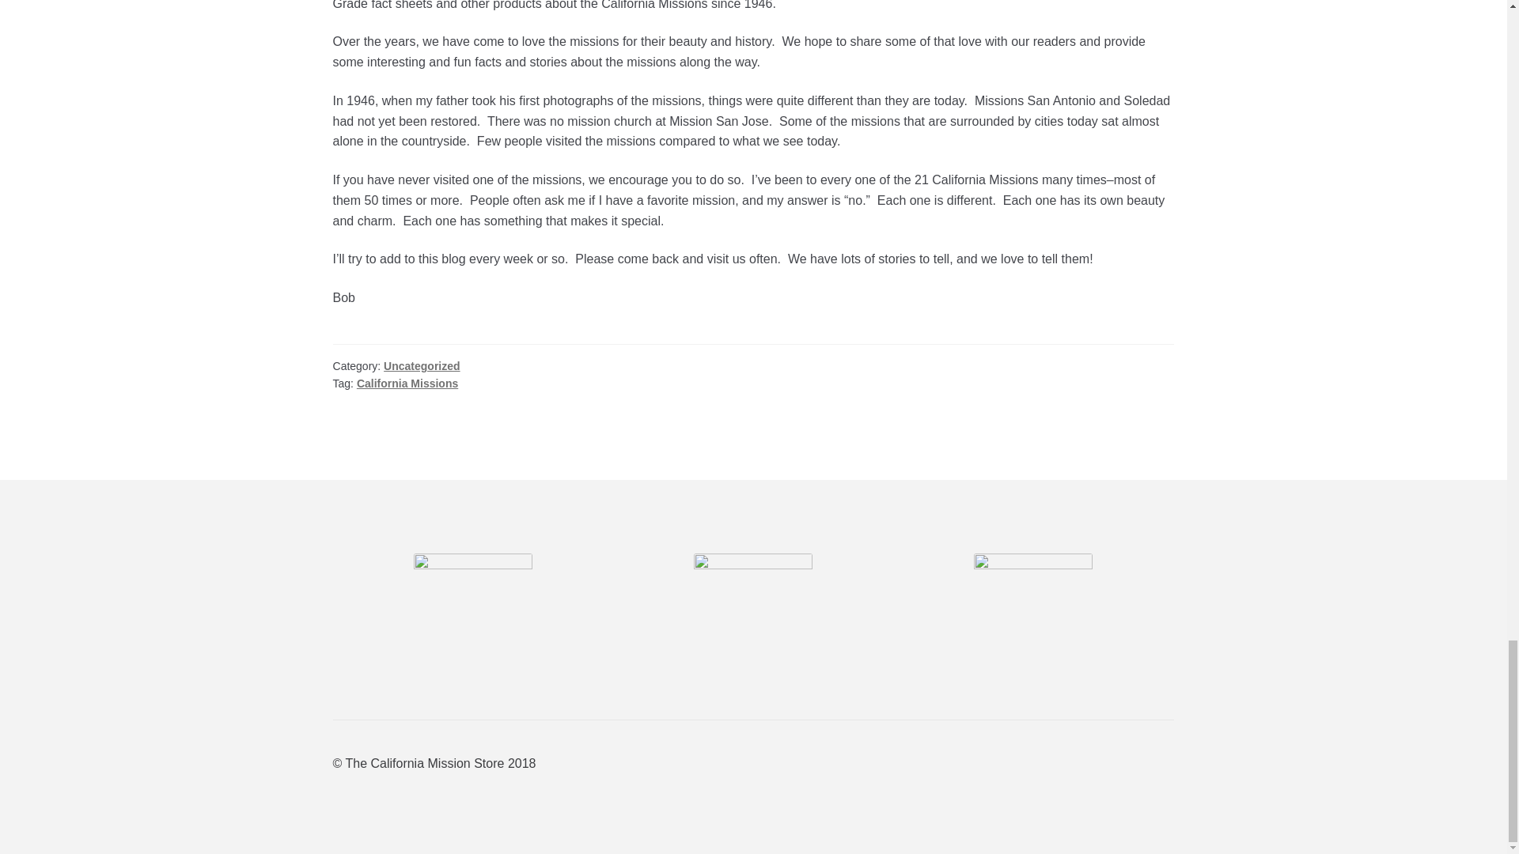  Describe the element at coordinates (407, 383) in the screenshot. I see `California Missions` at that location.